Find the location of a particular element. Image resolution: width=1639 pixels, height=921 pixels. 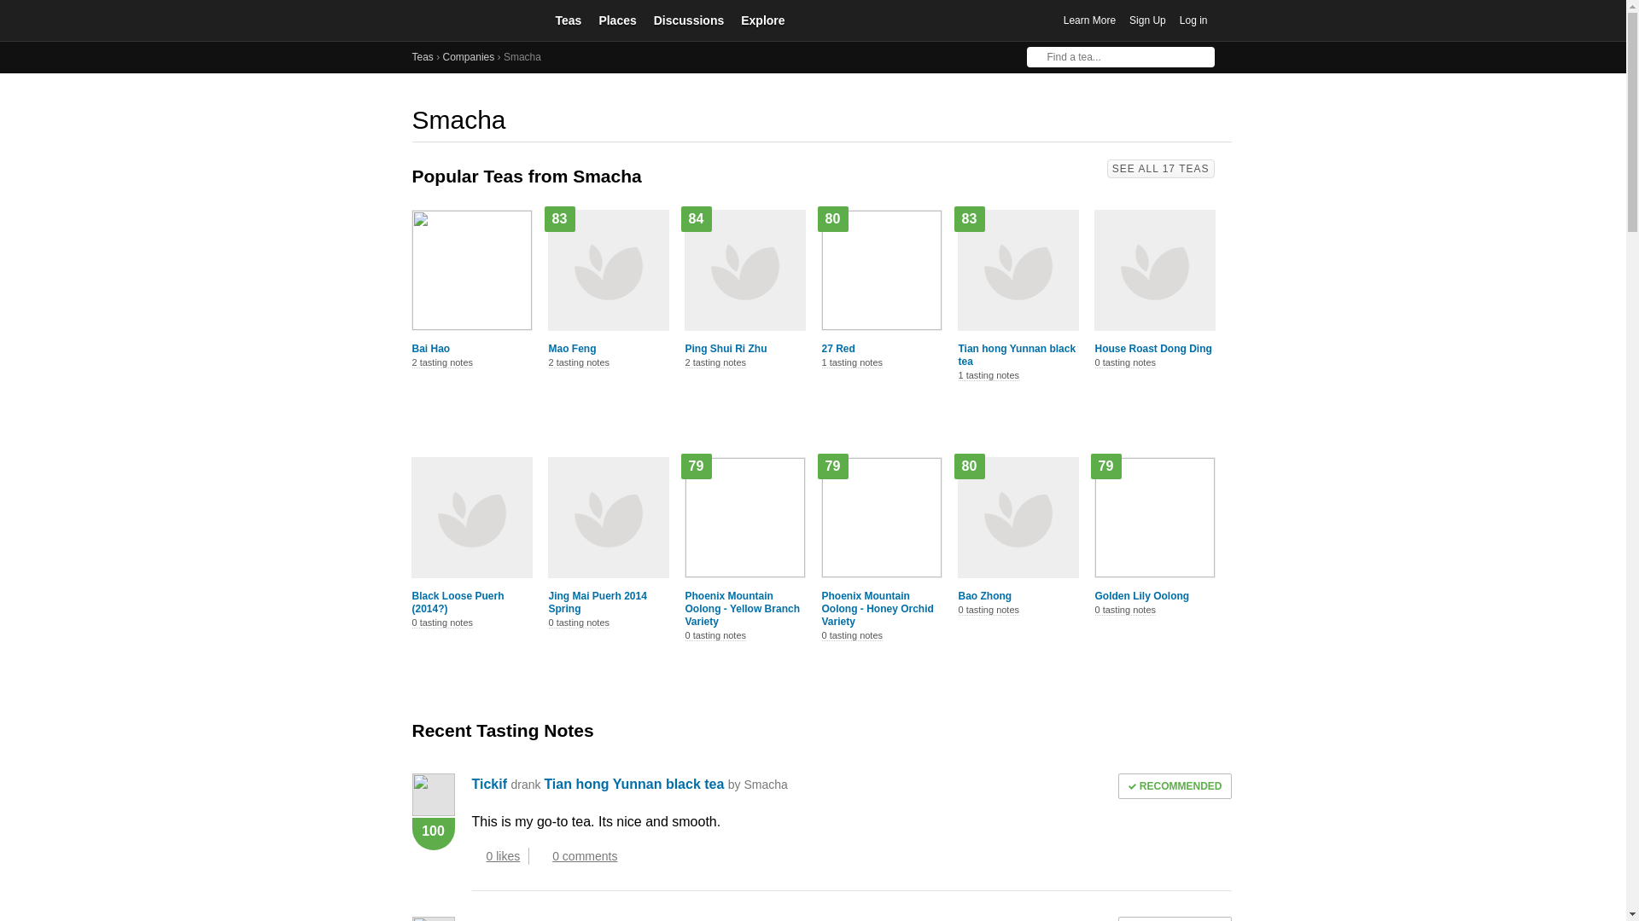

Teas is located at coordinates (422, 57).